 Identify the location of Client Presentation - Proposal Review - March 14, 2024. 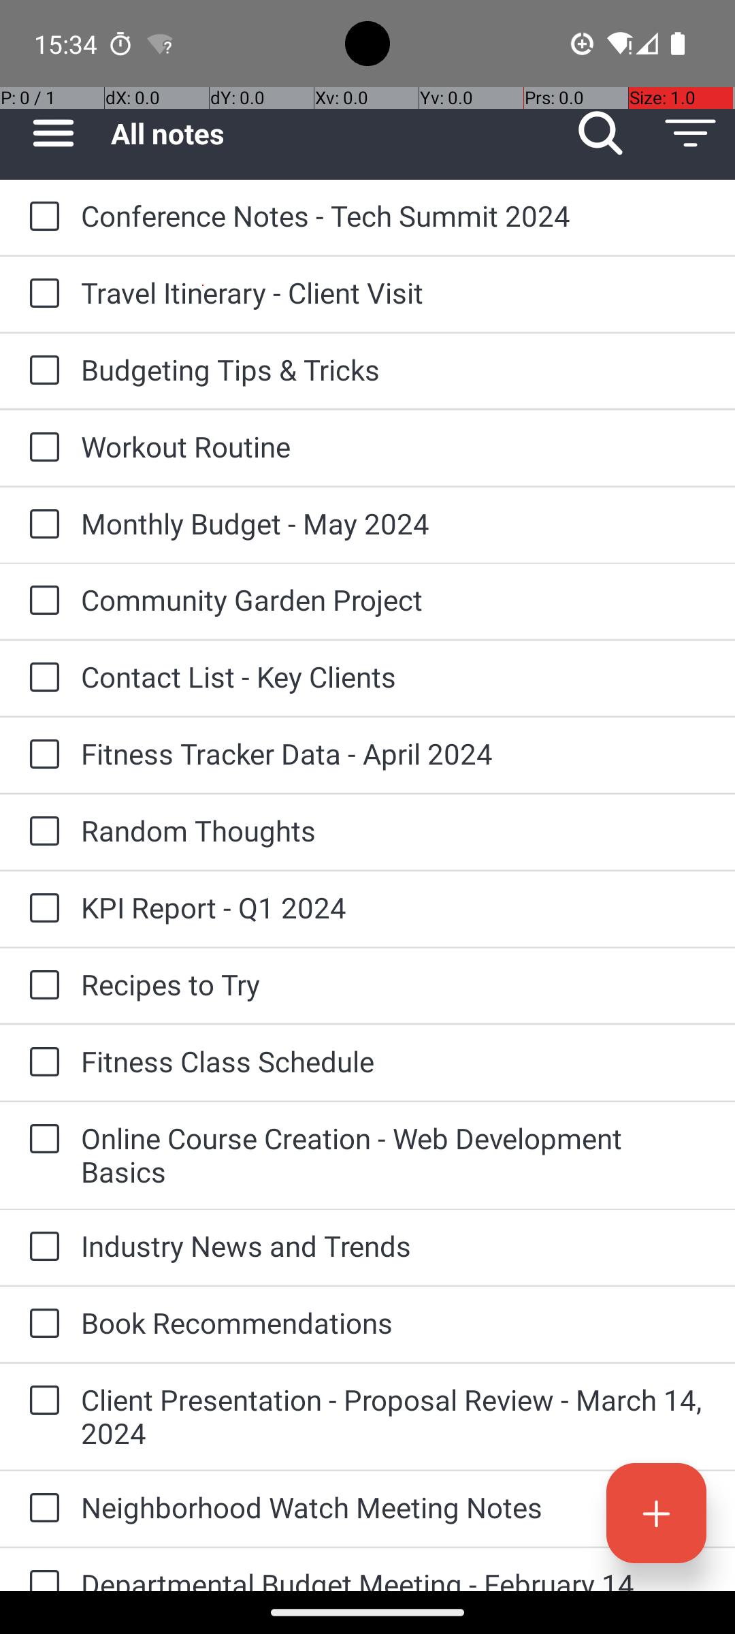
(395, 1416).